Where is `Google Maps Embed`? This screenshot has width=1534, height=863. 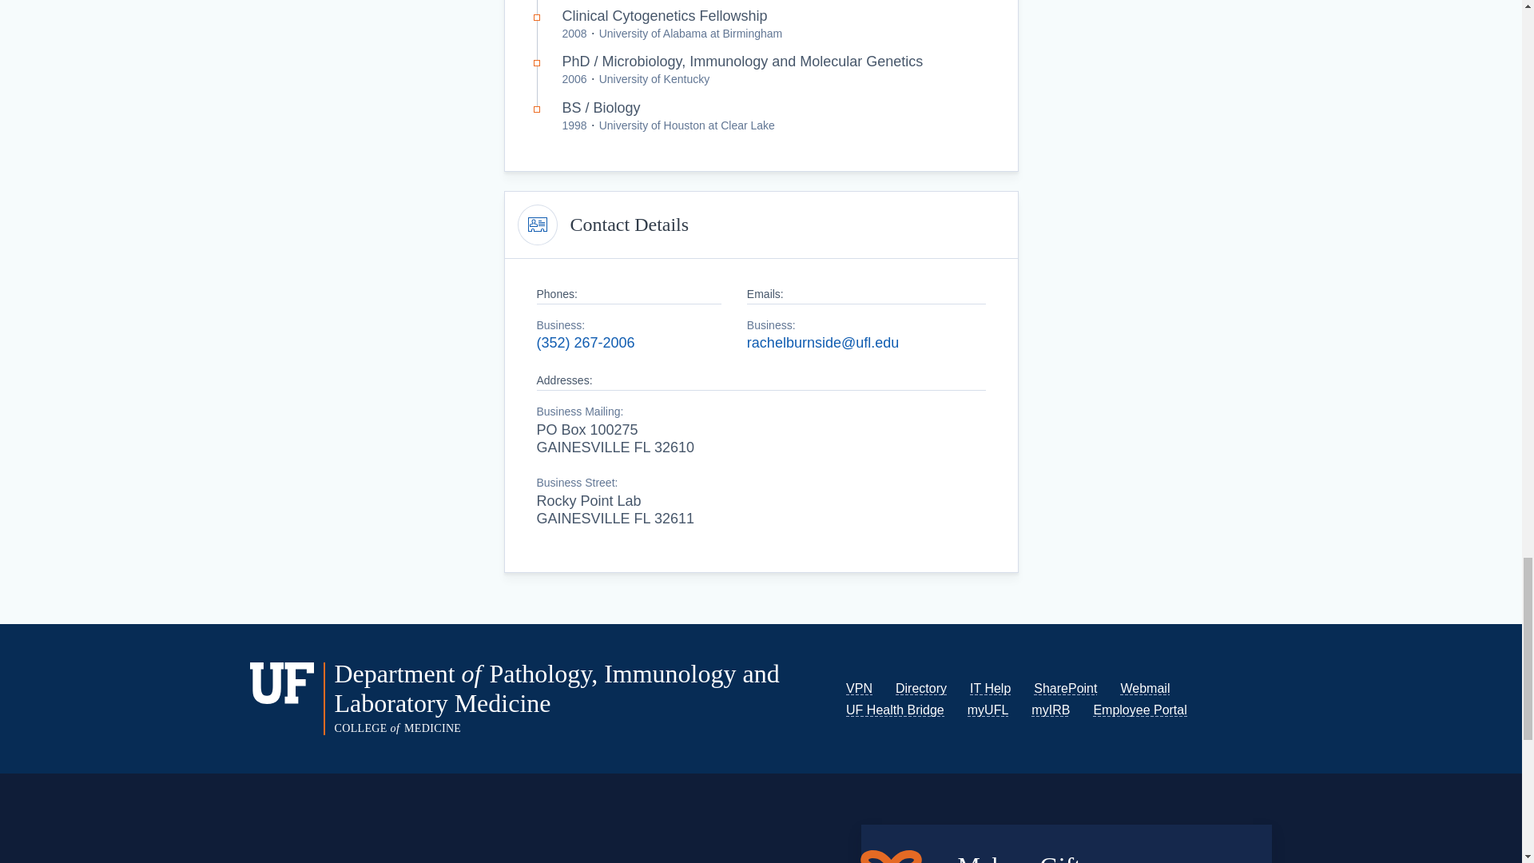 Google Maps Embed is located at coordinates (504, 845).